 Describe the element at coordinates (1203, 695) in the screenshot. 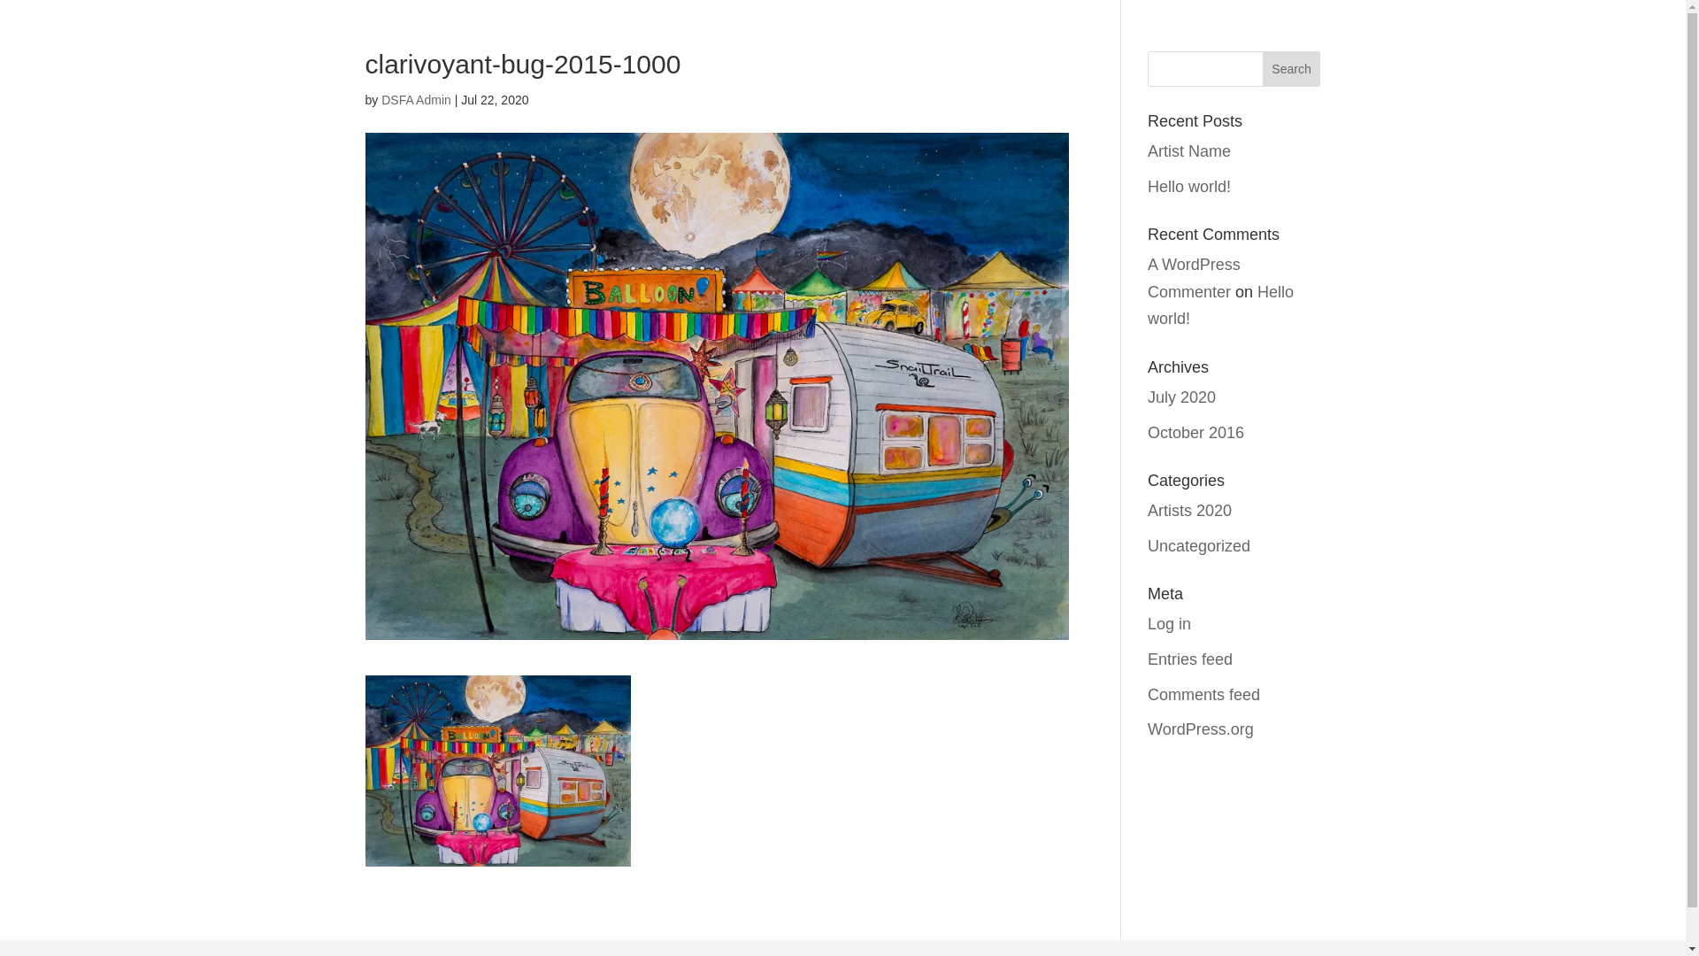

I see `Comments feed` at that location.